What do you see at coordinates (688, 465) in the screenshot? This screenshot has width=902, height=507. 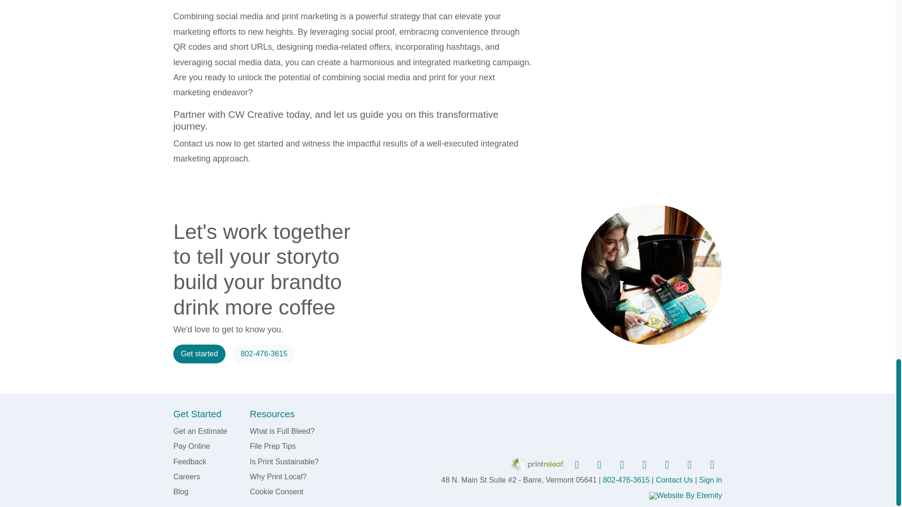 I see `Watch us on YouTube` at bounding box center [688, 465].